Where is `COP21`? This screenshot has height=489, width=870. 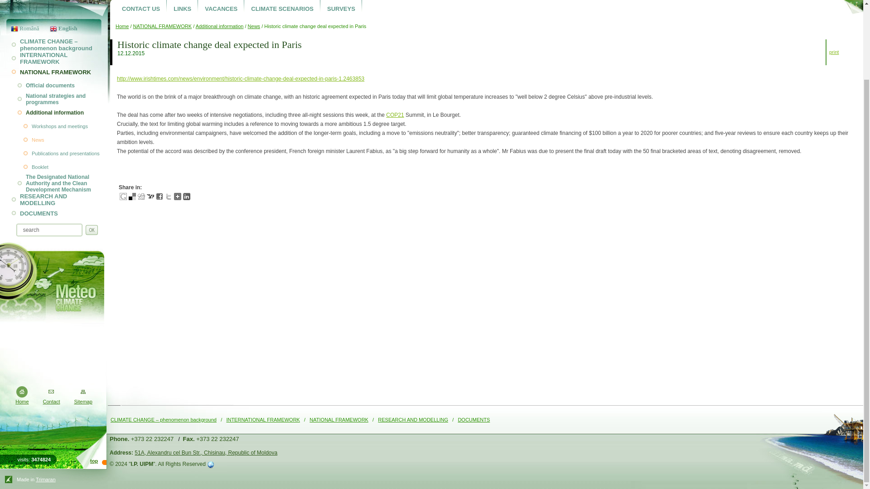
COP21 is located at coordinates (395, 115).